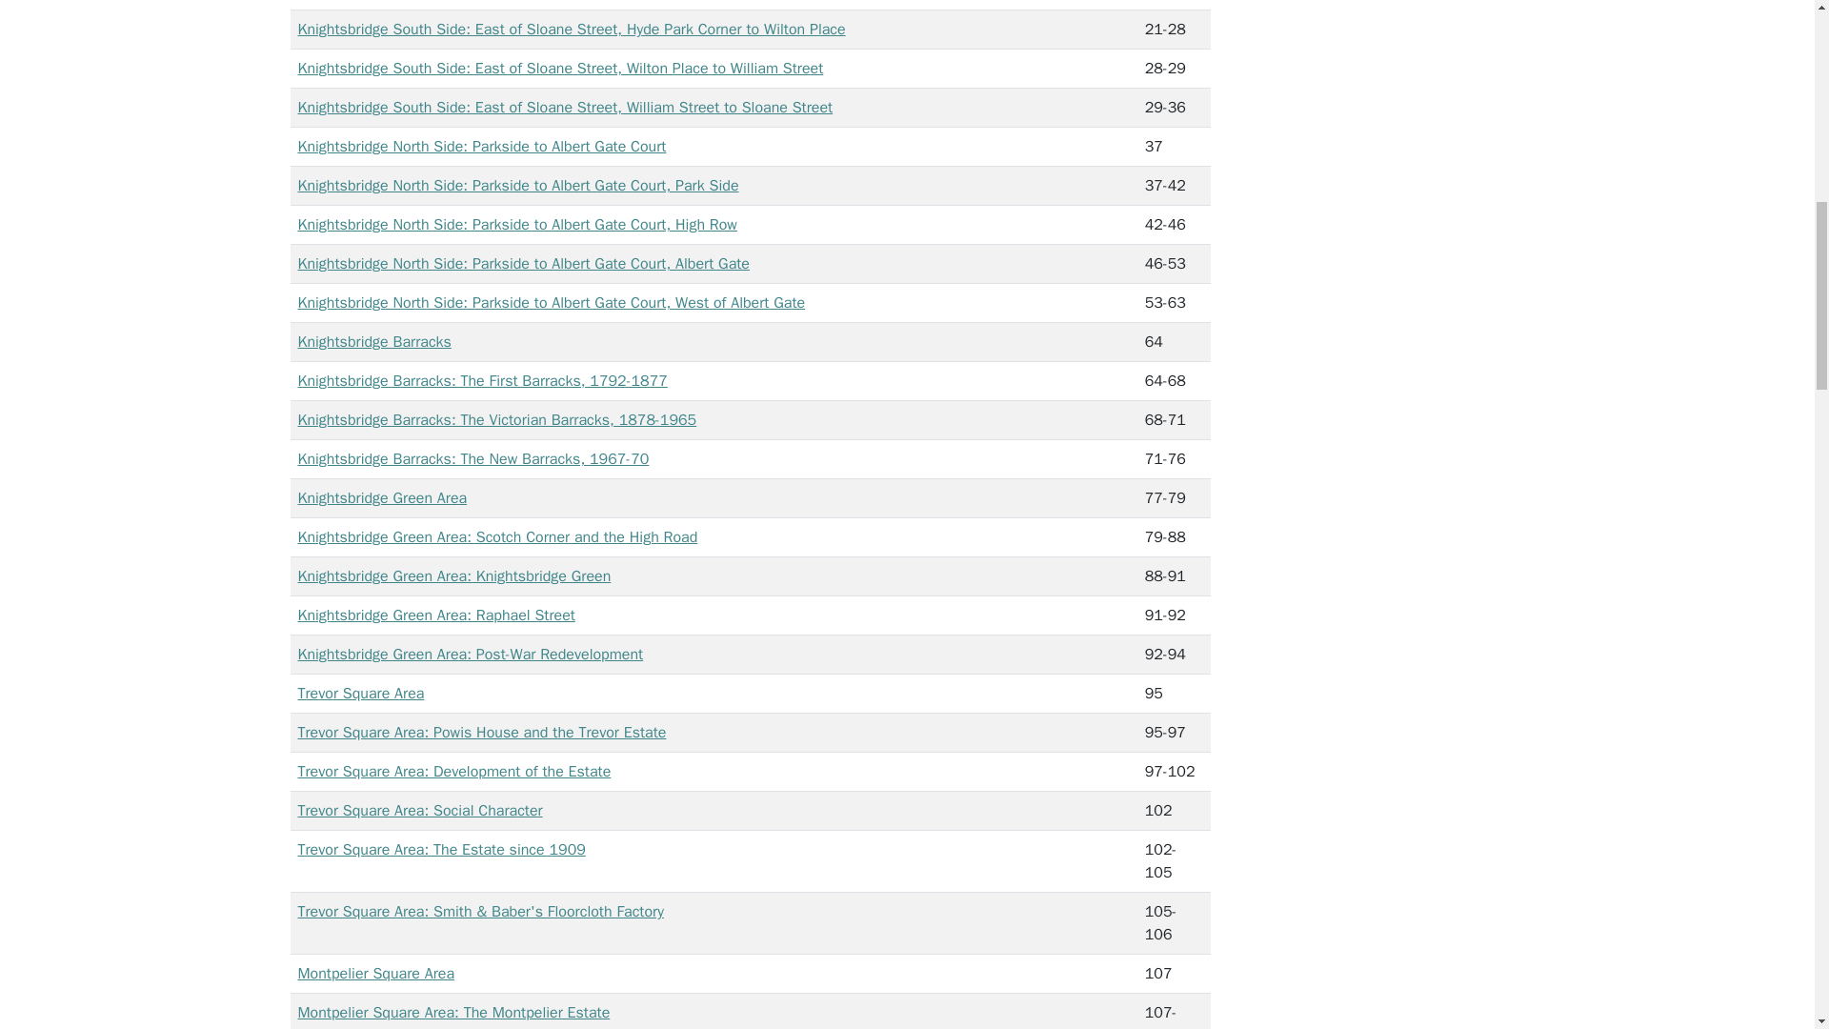 This screenshot has width=1829, height=1029. I want to click on Knightsbridge Green Area, so click(381, 498).